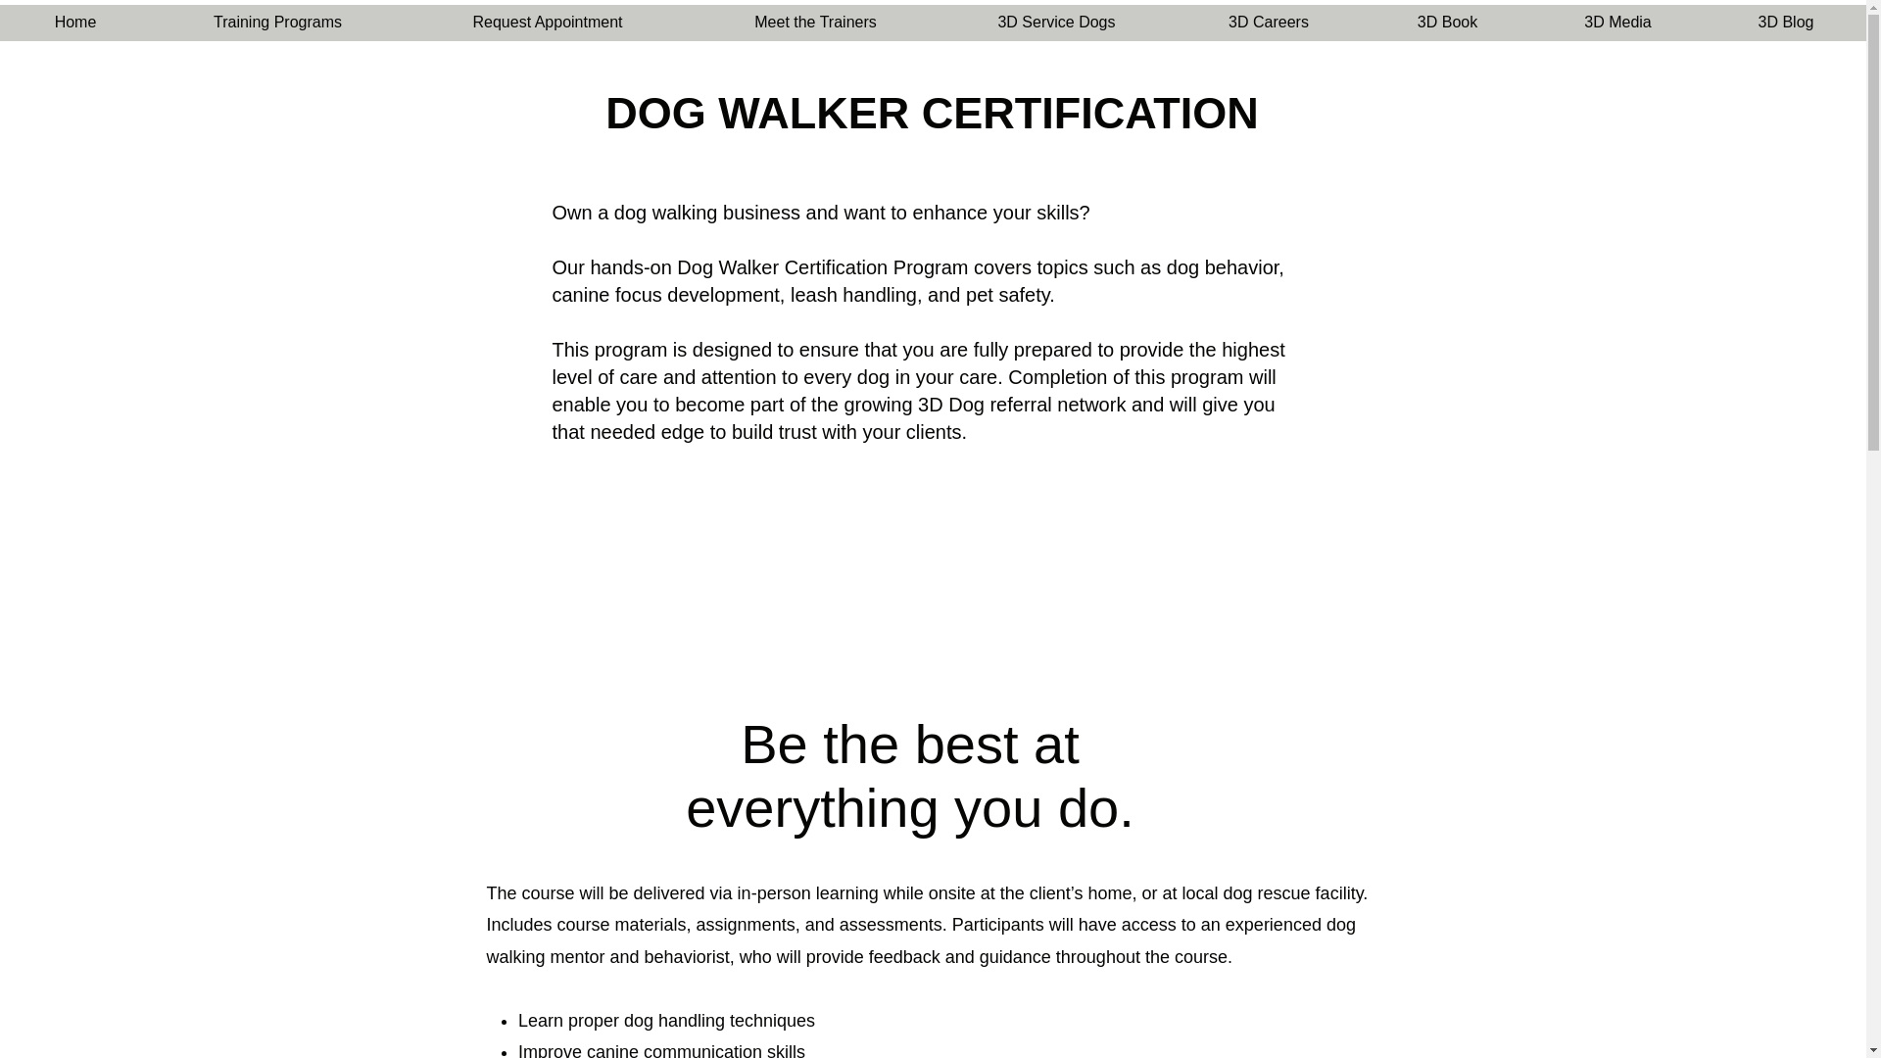 The height and width of the screenshot is (1058, 1881). I want to click on Request Appointment, so click(547, 29).